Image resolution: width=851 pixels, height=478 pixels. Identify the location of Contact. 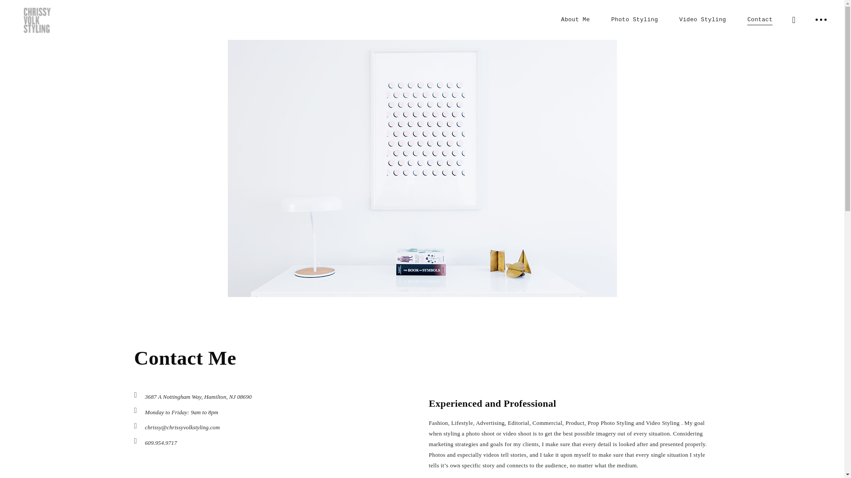
(760, 19).